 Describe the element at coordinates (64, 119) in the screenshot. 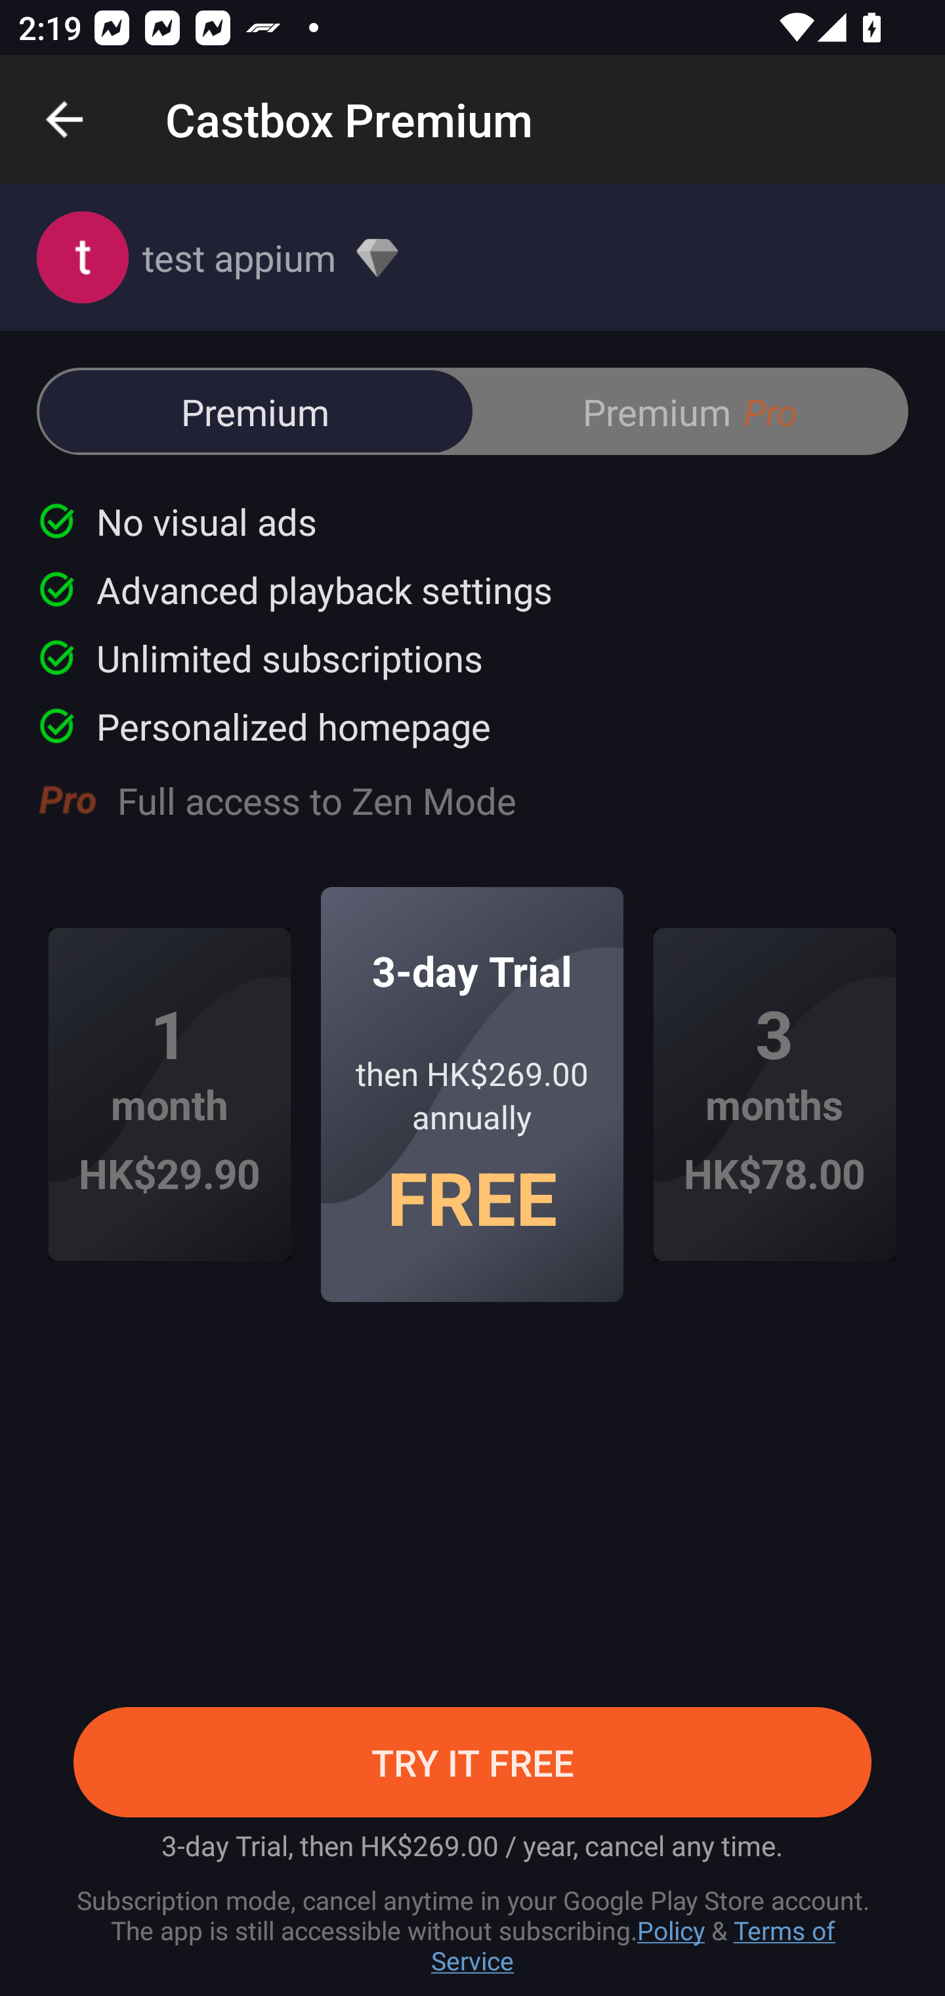

I see `Navigate up` at that location.